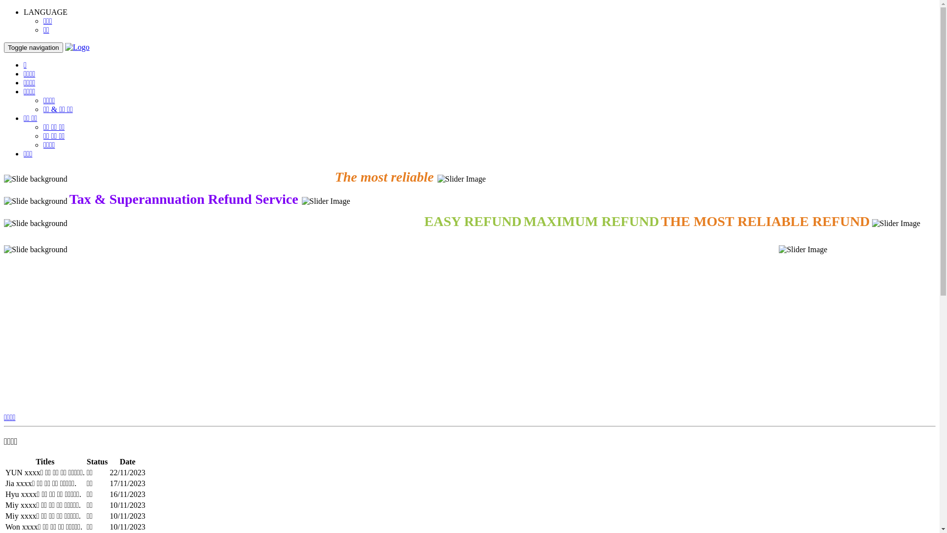 The height and width of the screenshot is (533, 947). What do you see at coordinates (45, 12) in the screenshot?
I see `LANGUAGE` at bounding box center [45, 12].